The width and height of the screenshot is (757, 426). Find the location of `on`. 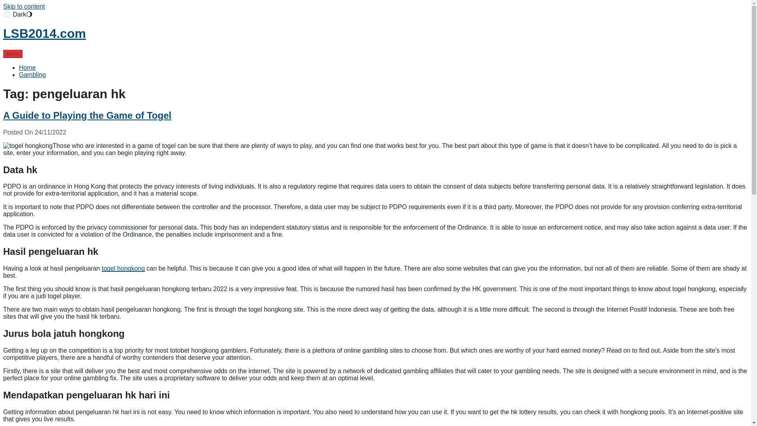

on is located at coordinates (7, 14).